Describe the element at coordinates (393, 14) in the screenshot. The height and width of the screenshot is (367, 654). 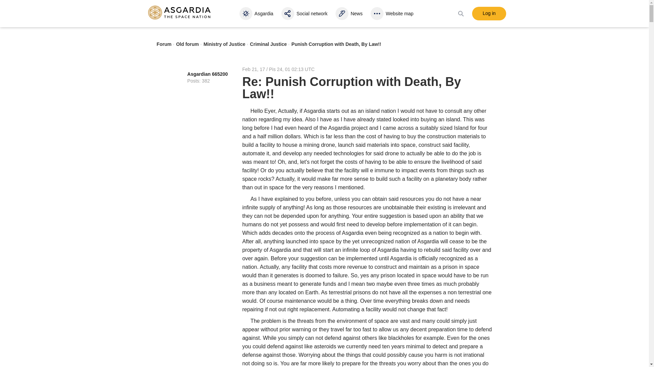
I see `More` at that location.